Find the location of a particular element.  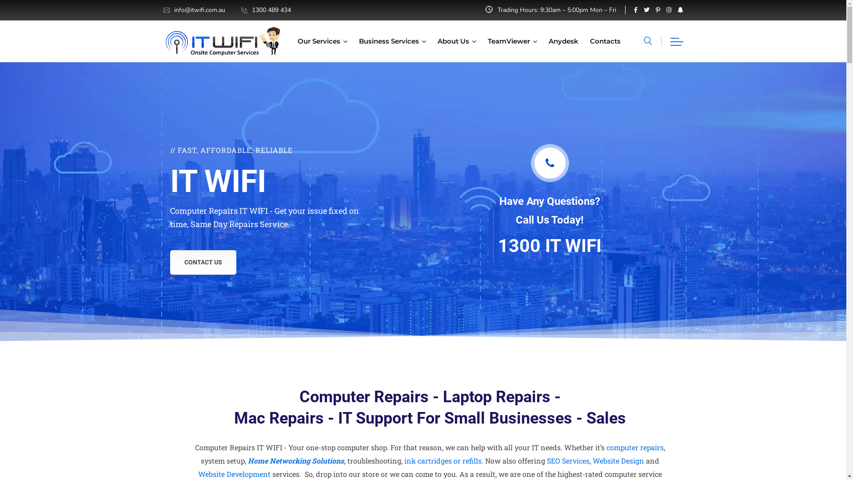

info@itwifi.com.au is located at coordinates (199, 10).